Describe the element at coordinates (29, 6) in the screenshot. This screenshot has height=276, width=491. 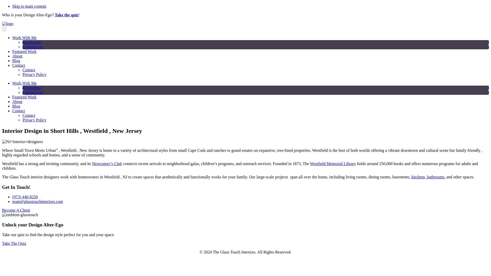
I see `Skip to main content` at that location.